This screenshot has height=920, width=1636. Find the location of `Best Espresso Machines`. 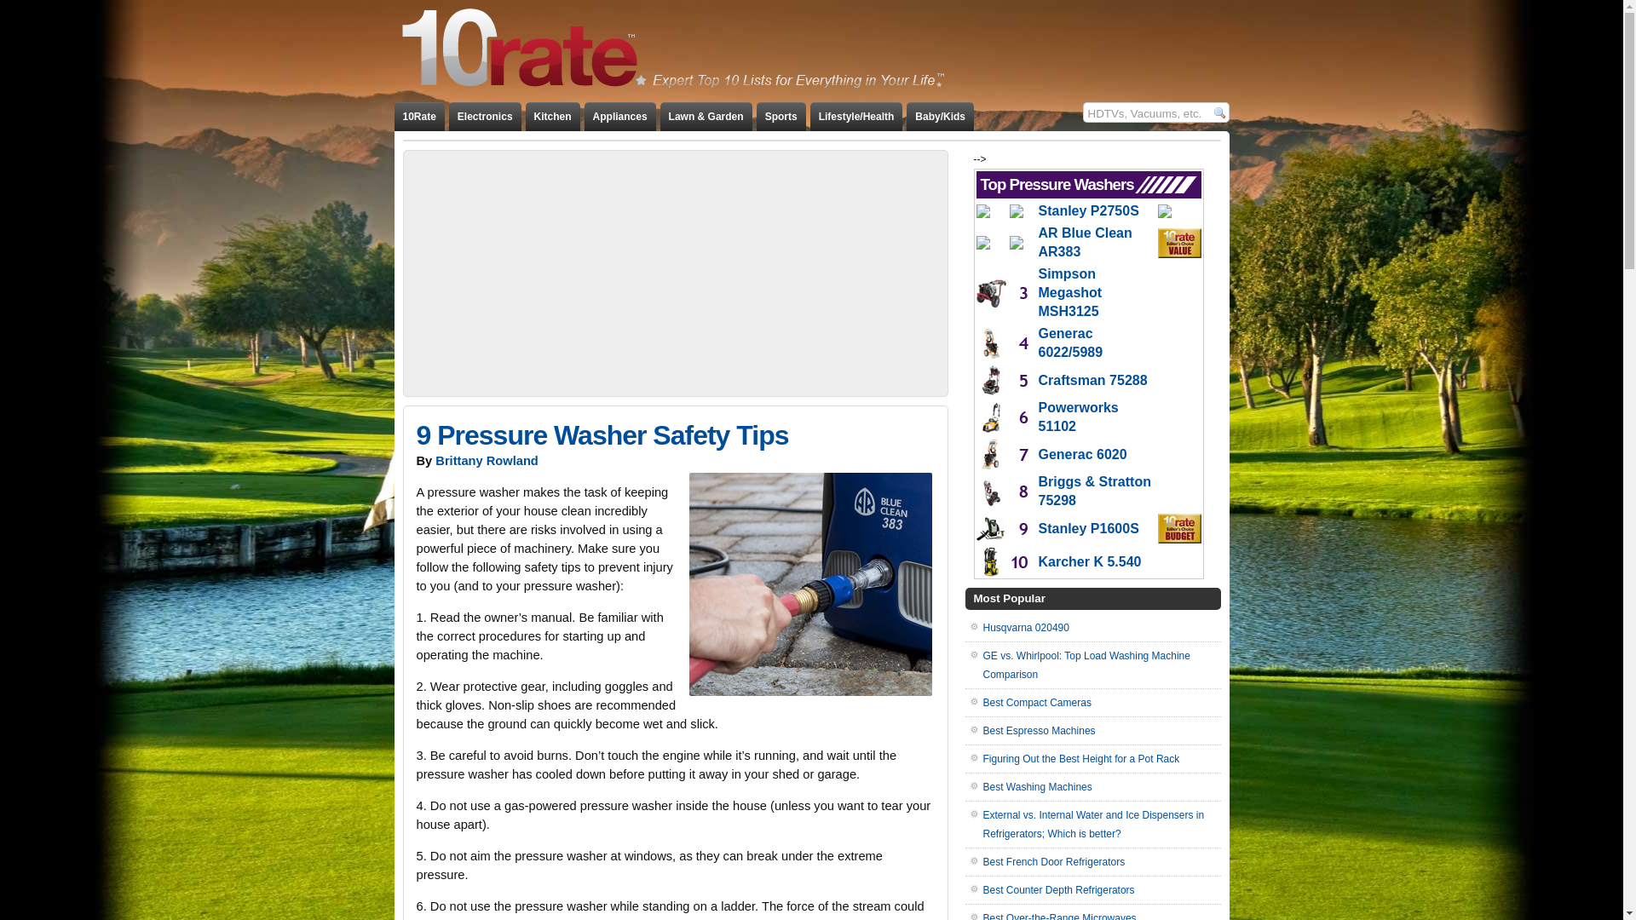

Best Espresso Machines is located at coordinates (1040, 731).